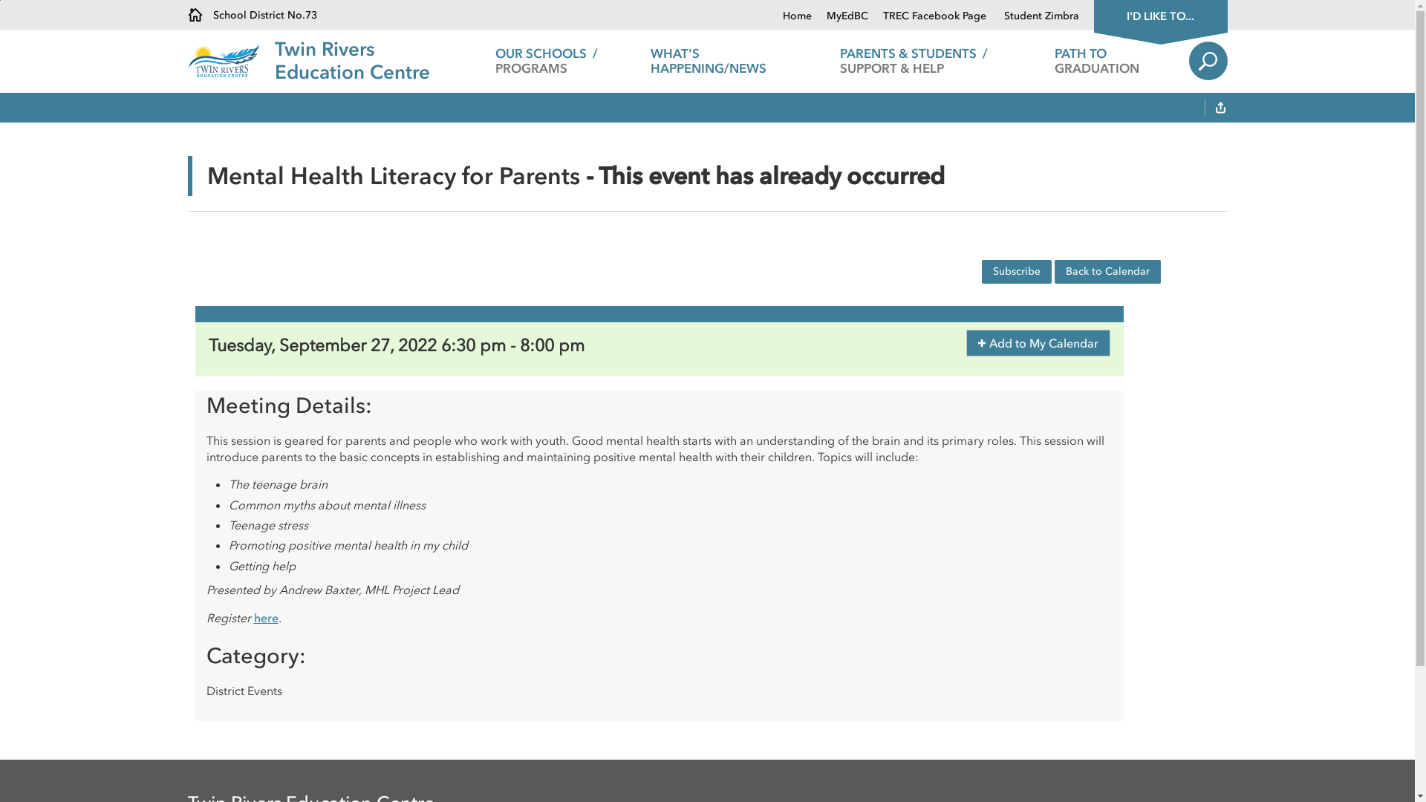  I want to click on Click to return to the homepage, so click(230, 61).